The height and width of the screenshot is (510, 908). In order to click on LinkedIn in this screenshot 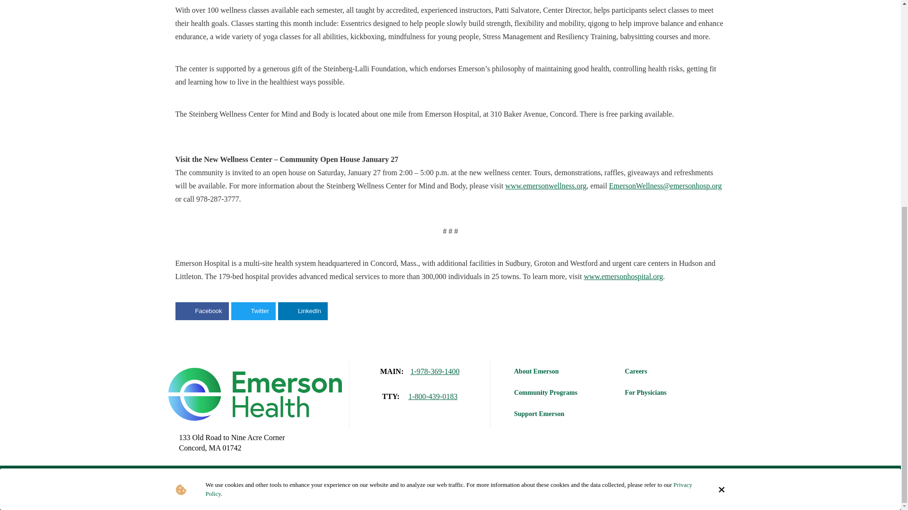, I will do `click(303, 312)`.